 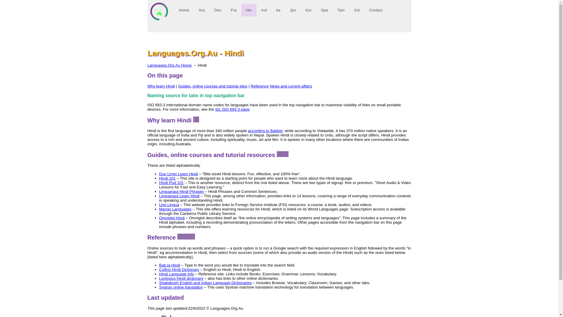 I want to click on Guides, online courses and tutorial sites, so click(x=213, y=86).